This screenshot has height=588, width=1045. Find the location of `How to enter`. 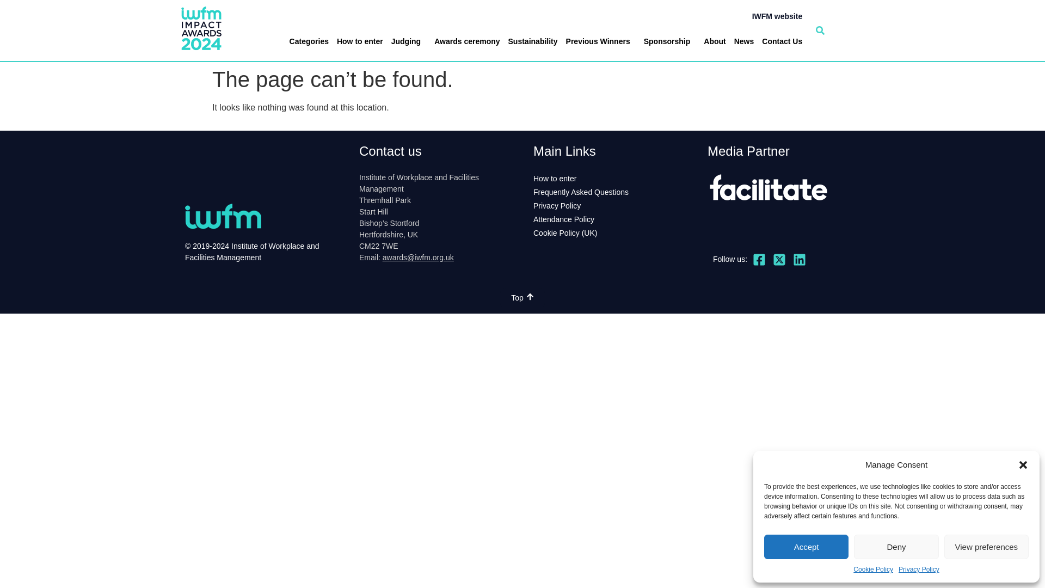

How to enter is located at coordinates (360, 41).